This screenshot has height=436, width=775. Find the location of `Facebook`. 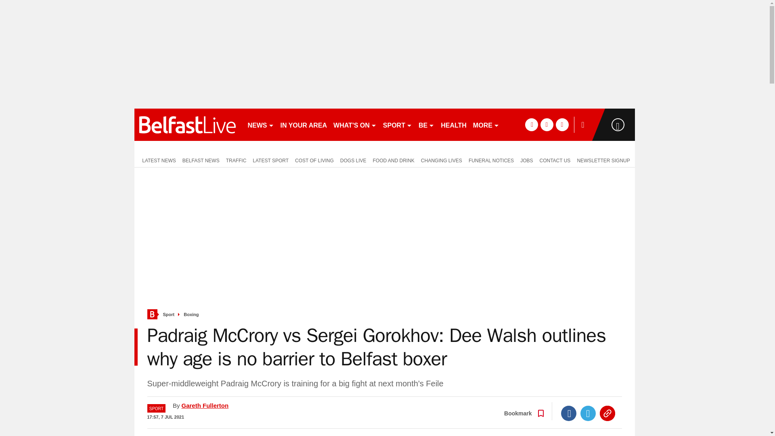

Facebook is located at coordinates (569, 413).